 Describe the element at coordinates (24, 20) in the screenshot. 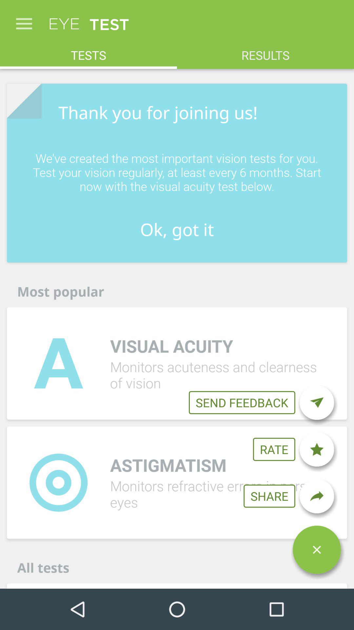

I see `select the icon to the left of the eye` at that location.